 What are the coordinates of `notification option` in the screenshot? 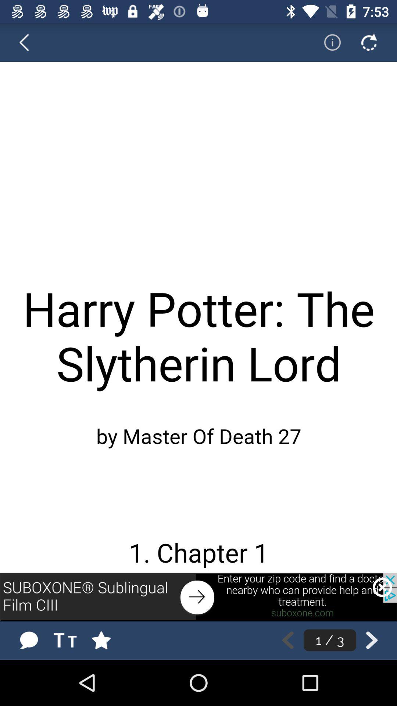 It's located at (328, 42).